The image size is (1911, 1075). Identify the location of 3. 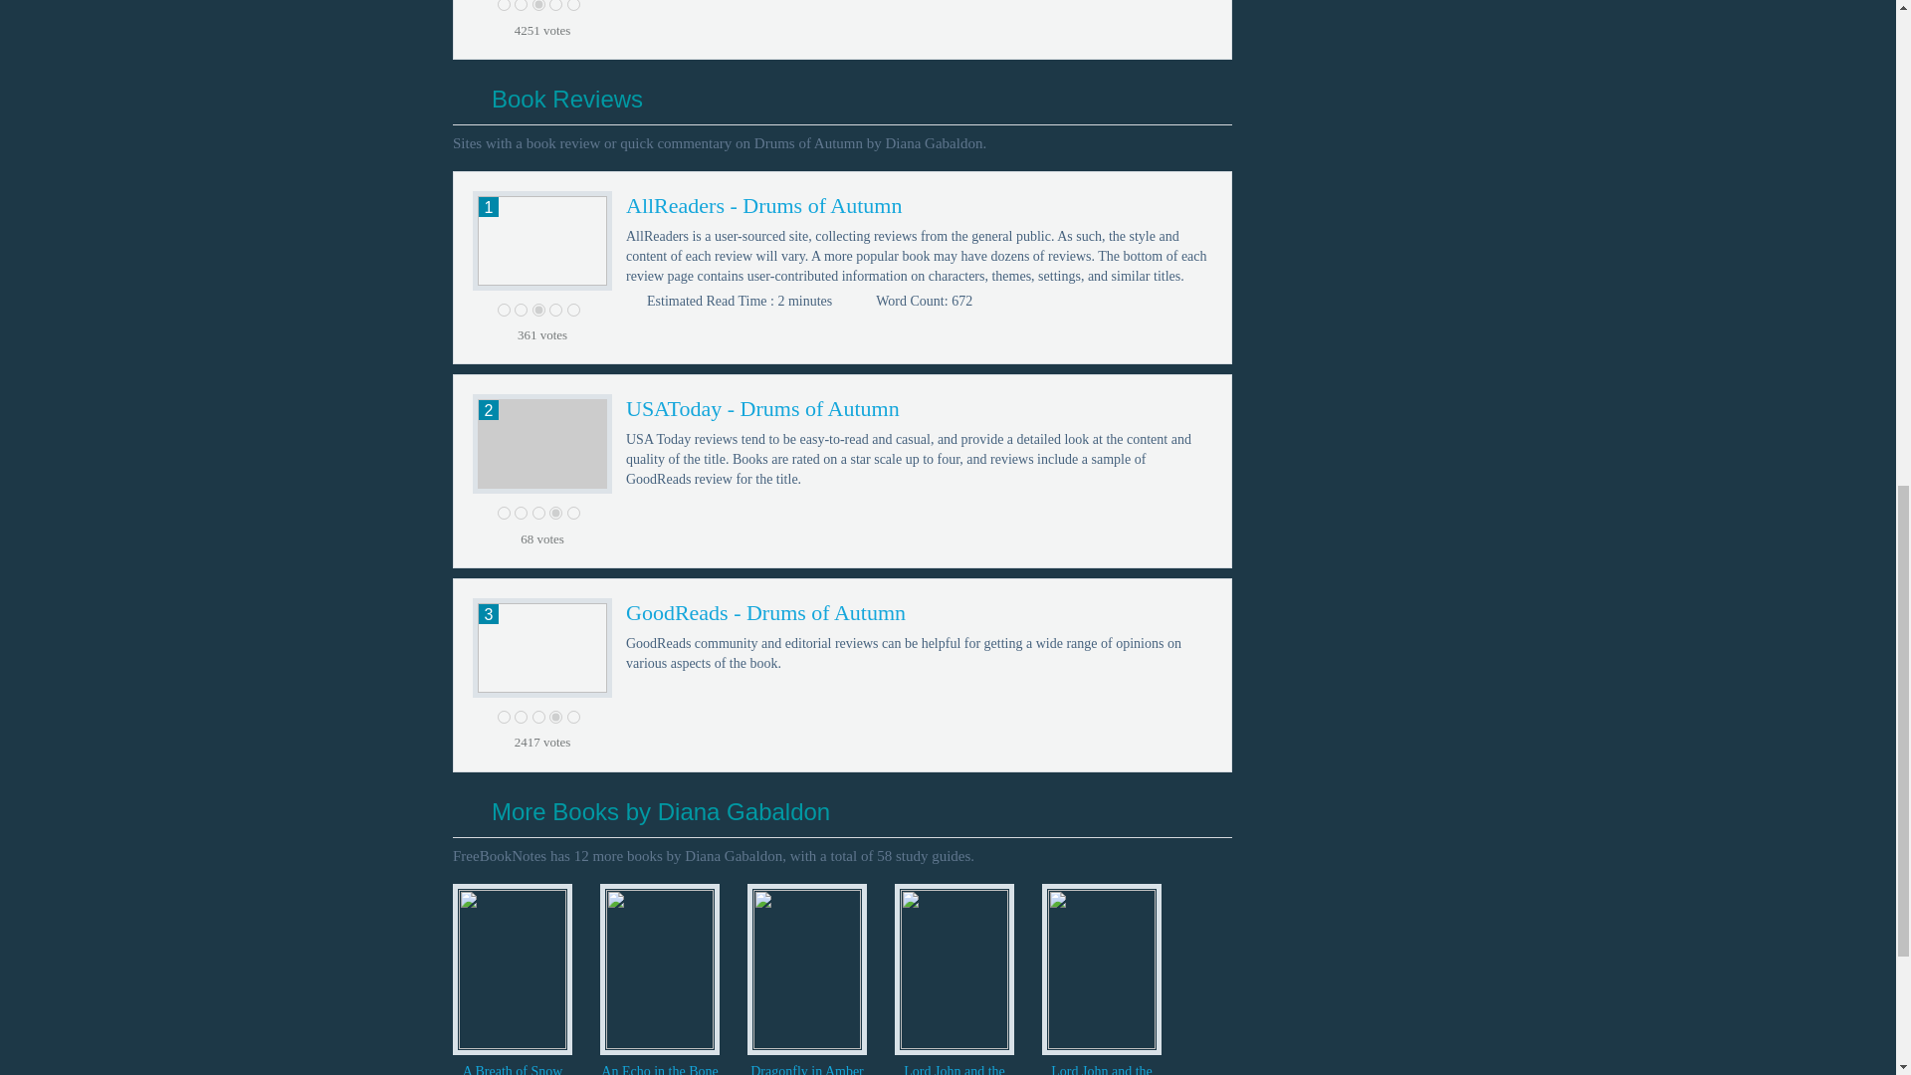
(538, 512).